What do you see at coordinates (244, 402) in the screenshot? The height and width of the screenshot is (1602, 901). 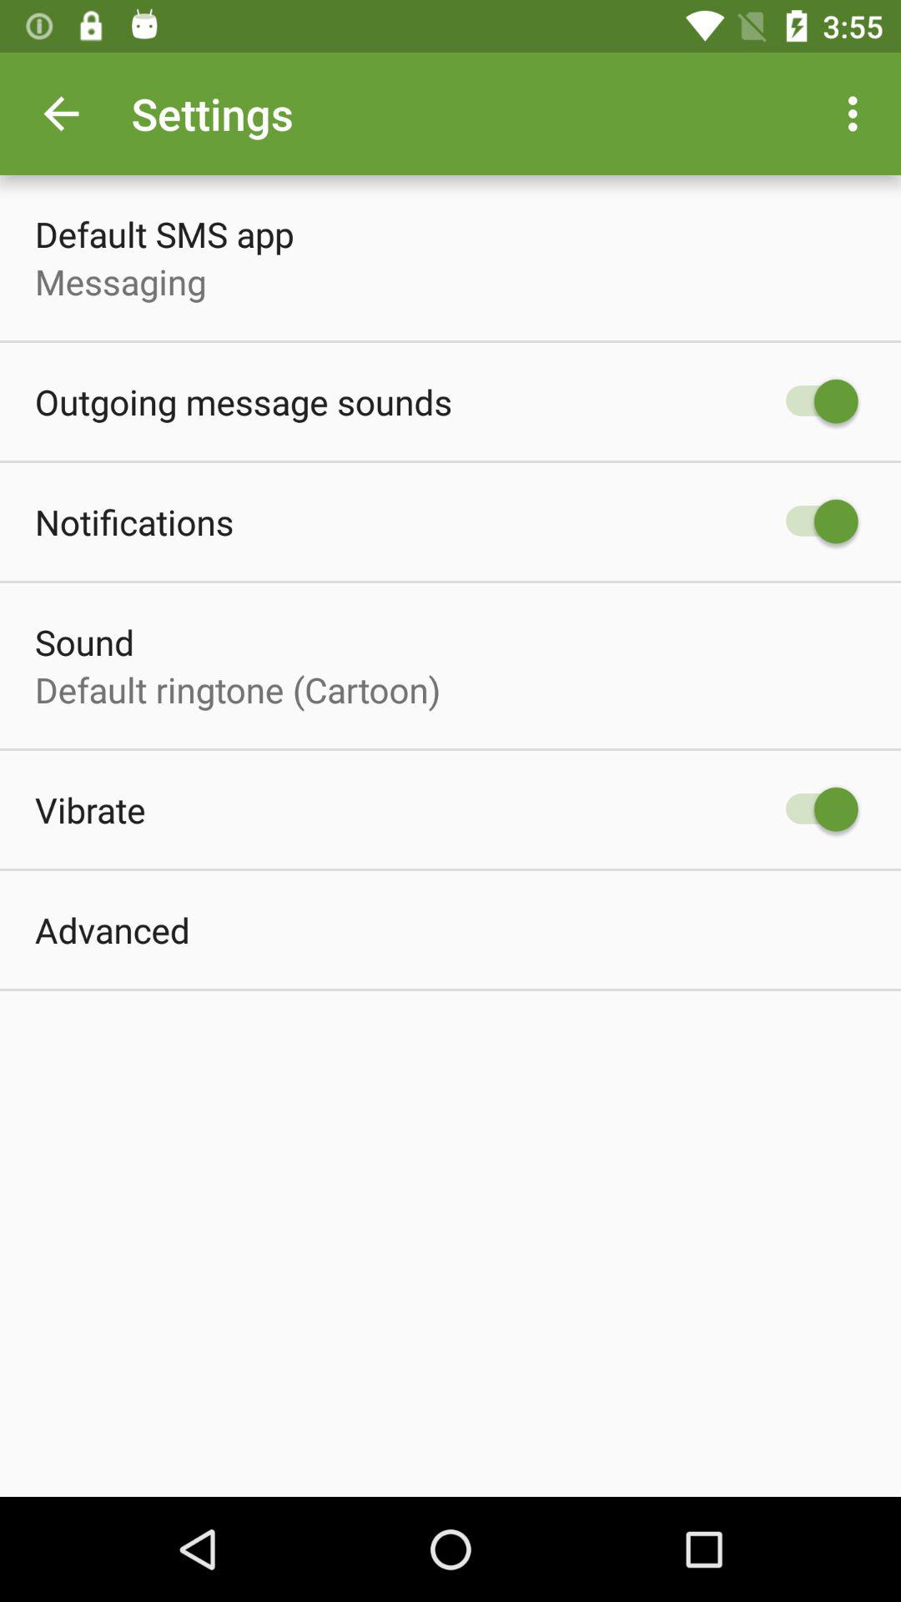 I see `launch the item below messaging icon` at bounding box center [244, 402].